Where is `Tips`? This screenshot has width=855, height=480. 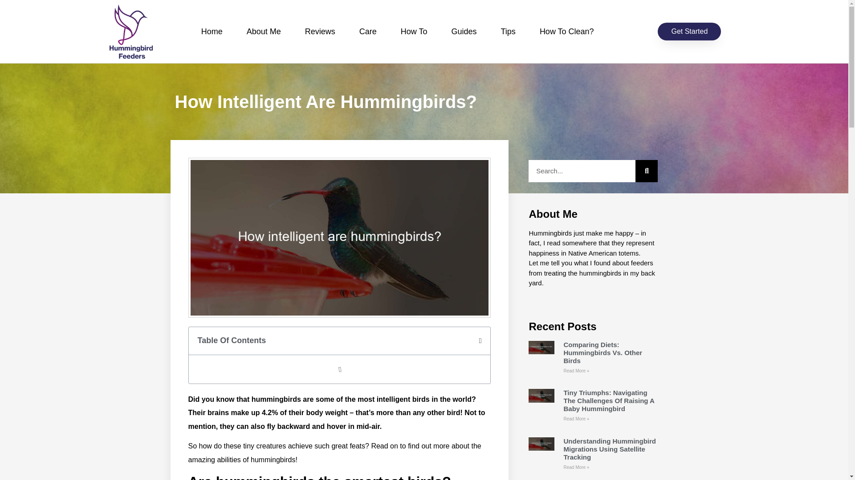 Tips is located at coordinates (508, 31).